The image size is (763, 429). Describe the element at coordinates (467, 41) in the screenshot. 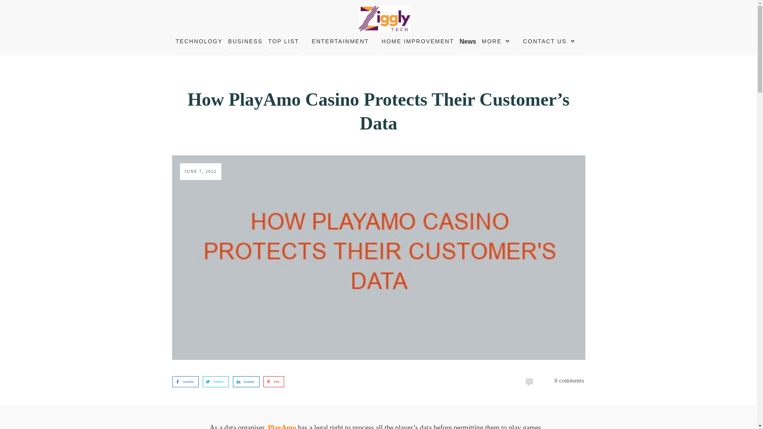

I see `News` at that location.